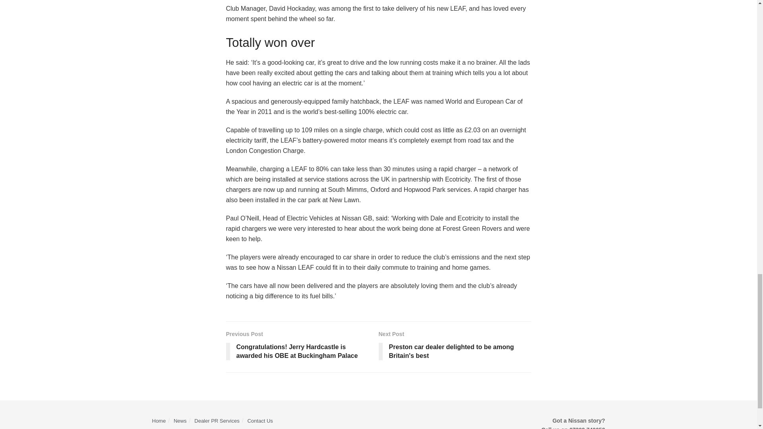 The image size is (763, 429). I want to click on Home, so click(159, 421).